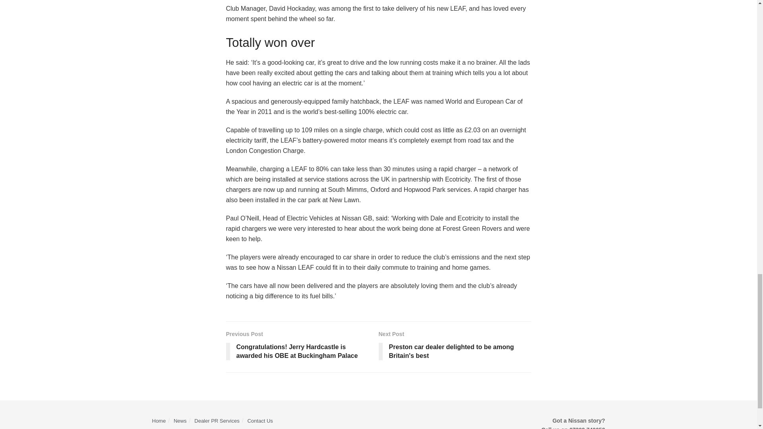 The image size is (763, 429). I want to click on Home, so click(159, 421).